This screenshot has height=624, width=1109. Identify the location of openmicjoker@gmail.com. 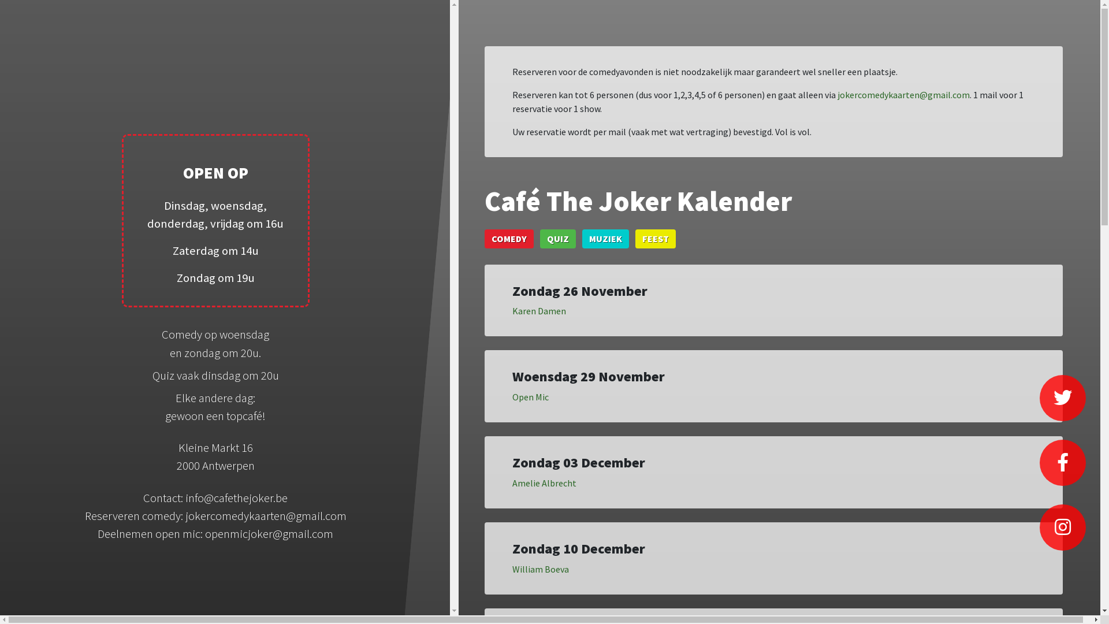
(269, 534).